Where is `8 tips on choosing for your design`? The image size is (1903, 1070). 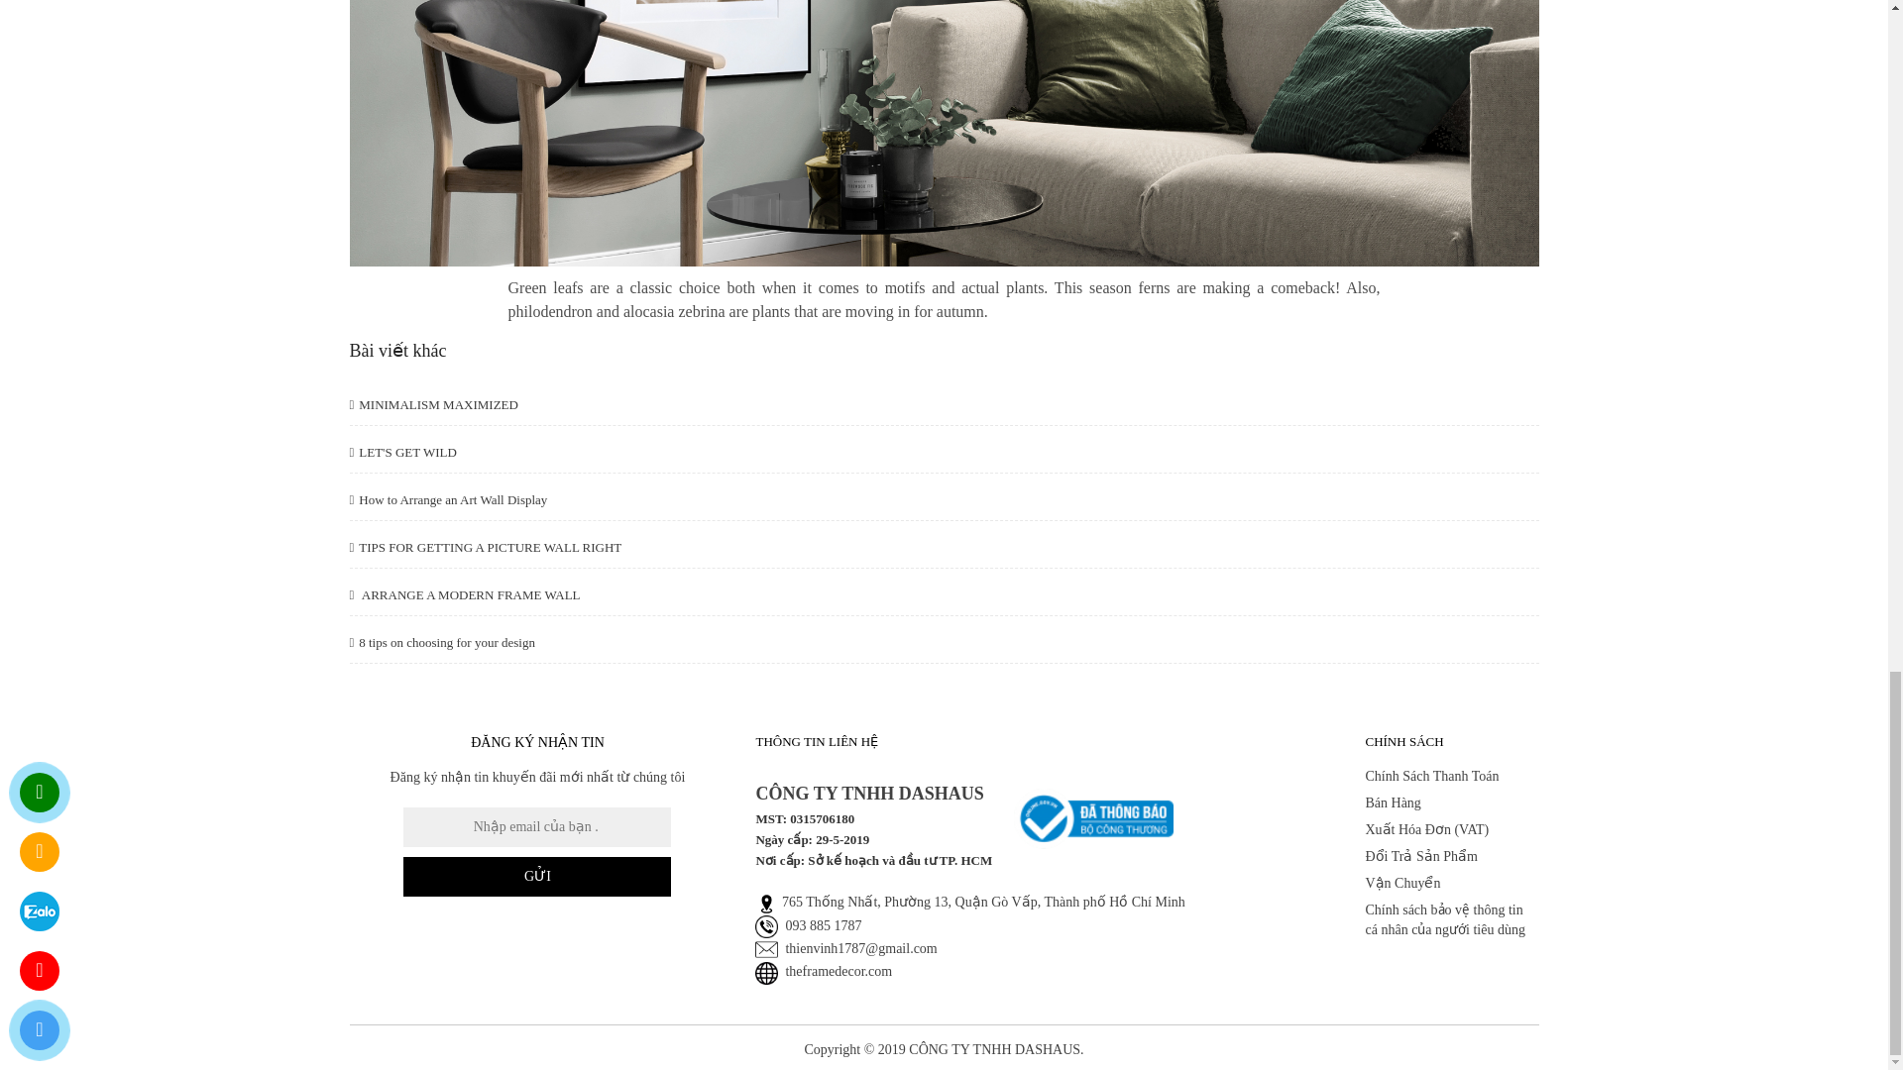 8 tips on choosing for your design is located at coordinates (441, 642).